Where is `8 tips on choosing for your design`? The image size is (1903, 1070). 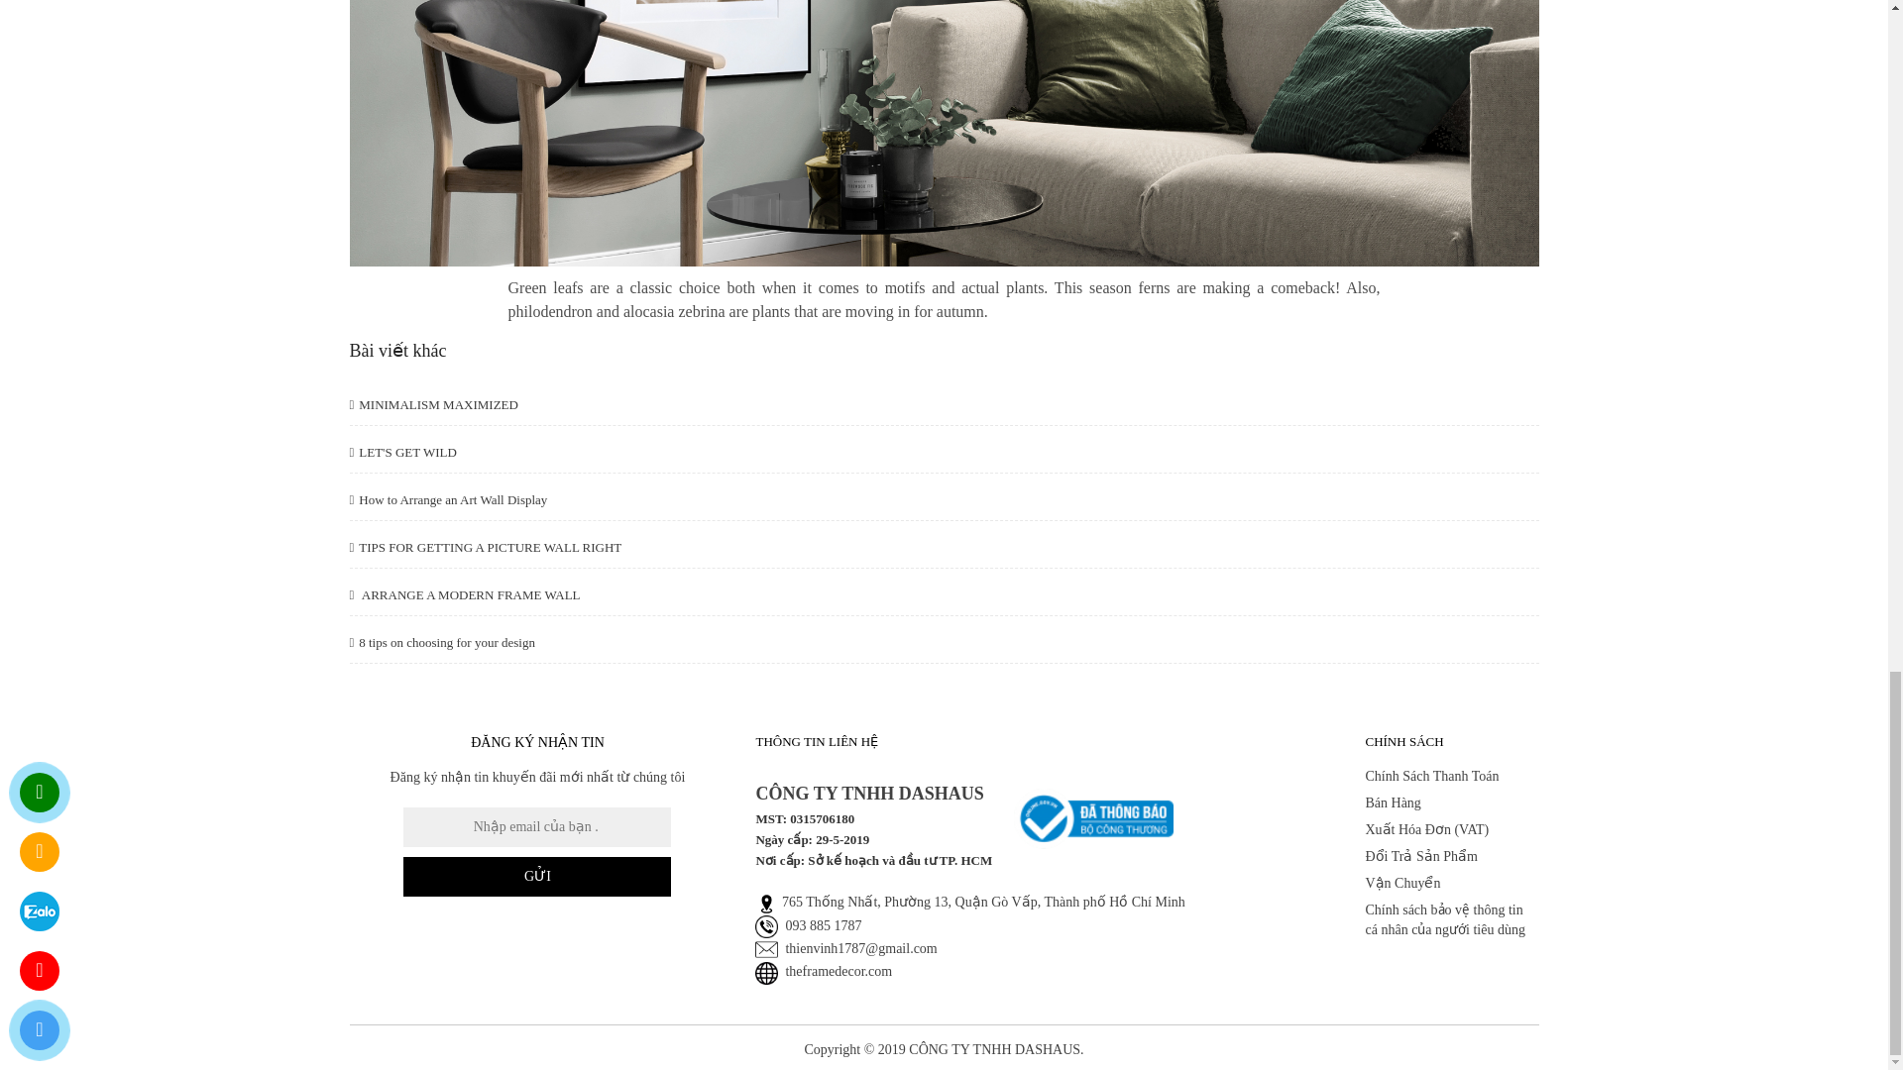 8 tips on choosing for your design is located at coordinates (441, 642).